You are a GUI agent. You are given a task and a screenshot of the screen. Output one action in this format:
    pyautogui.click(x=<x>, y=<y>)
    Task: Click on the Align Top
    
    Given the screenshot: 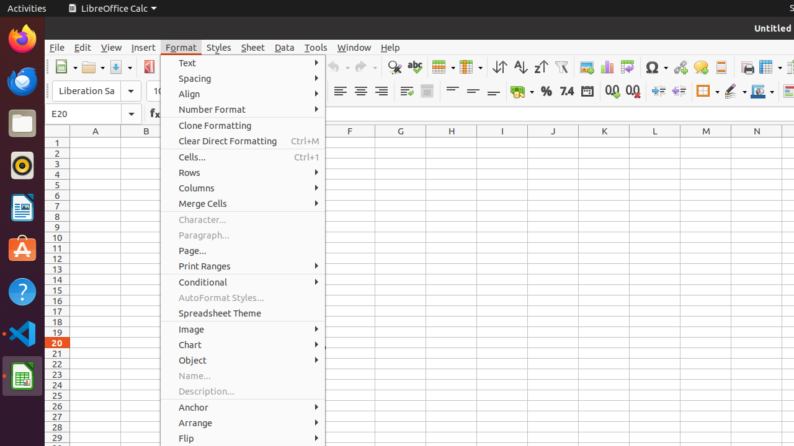 What is the action you would take?
    pyautogui.click(x=453, y=92)
    